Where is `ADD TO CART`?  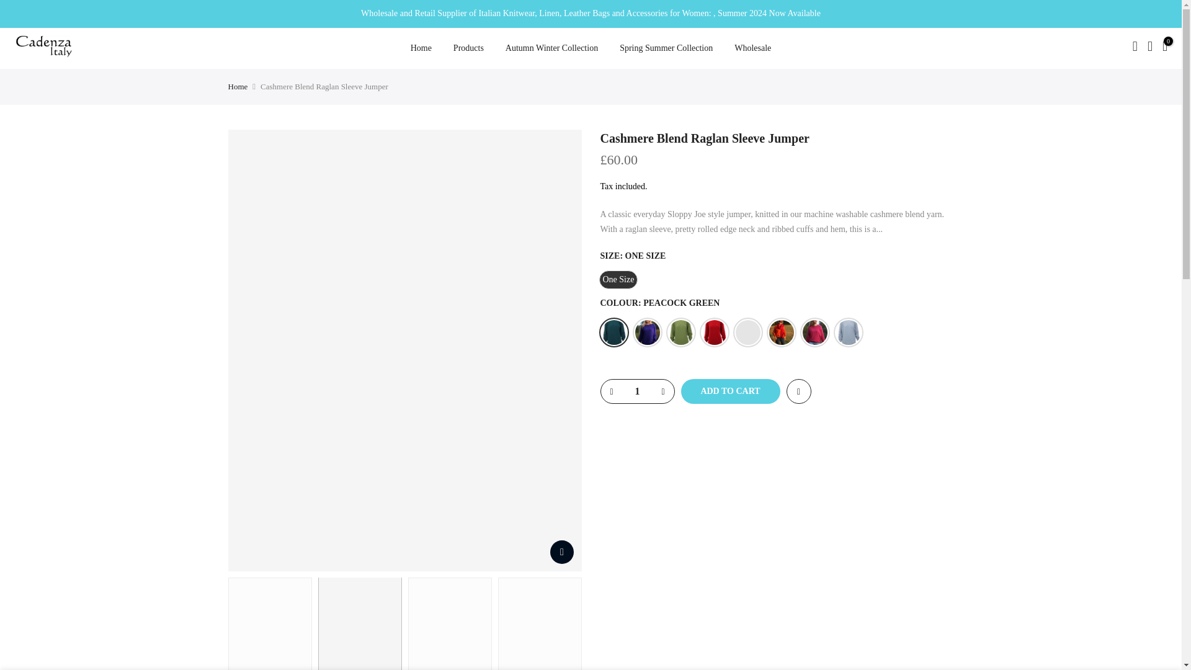 ADD TO CART is located at coordinates (731, 391).